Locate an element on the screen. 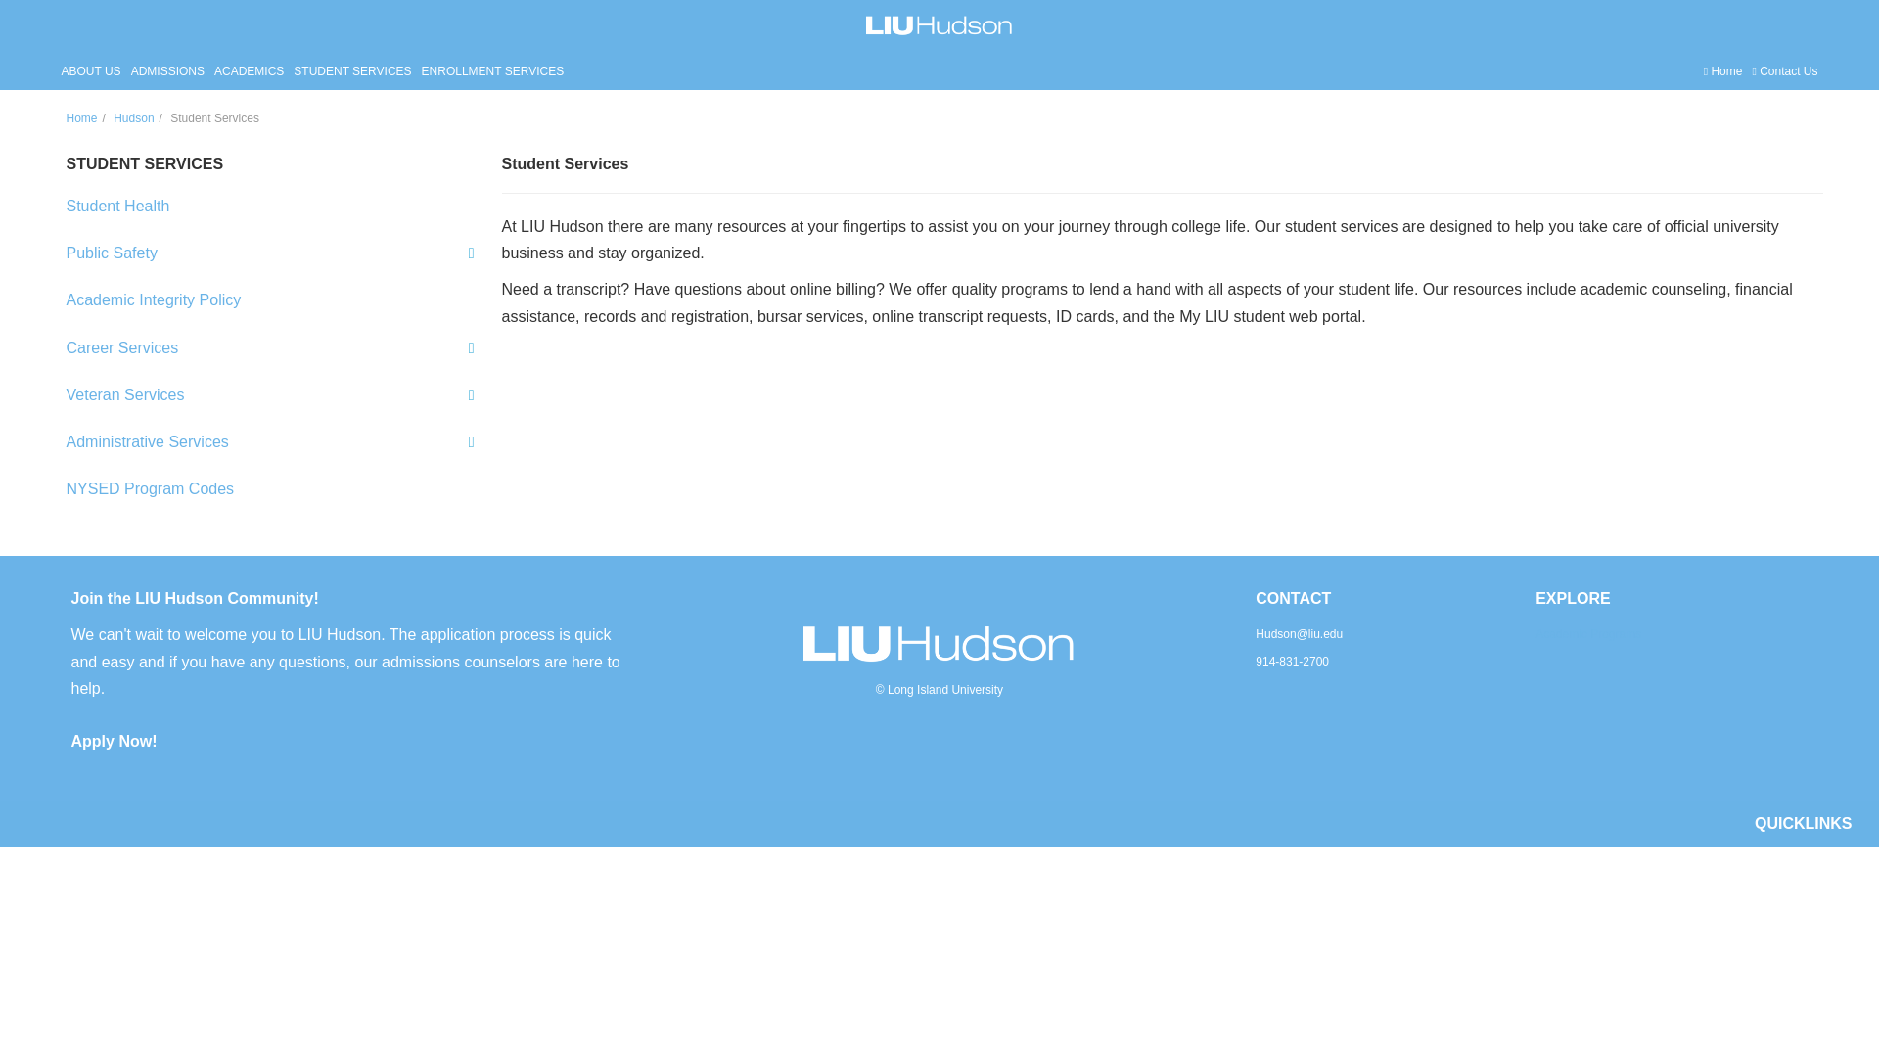 The height and width of the screenshot is (1057, 1879). Student Health is located at coordinates (271, 206).